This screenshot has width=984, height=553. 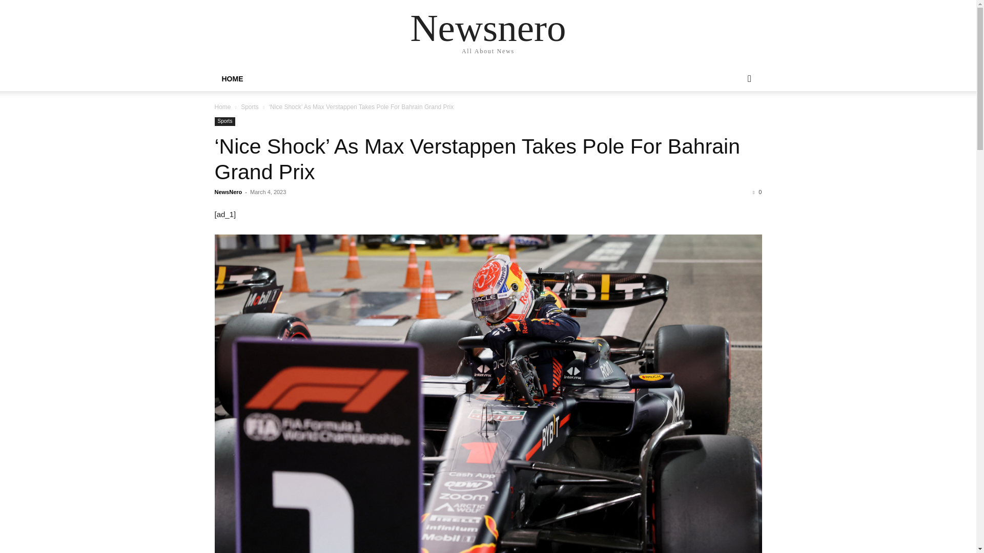 I want to click on Home, so click(x=222, y=107).